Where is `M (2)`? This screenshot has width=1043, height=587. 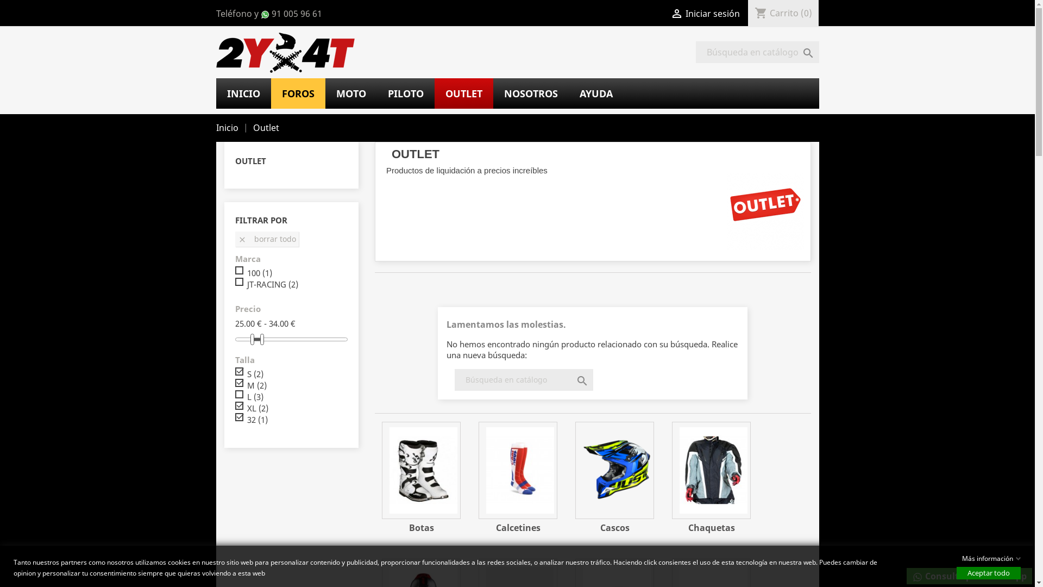
M (2) is located at coordinates (256, 385).